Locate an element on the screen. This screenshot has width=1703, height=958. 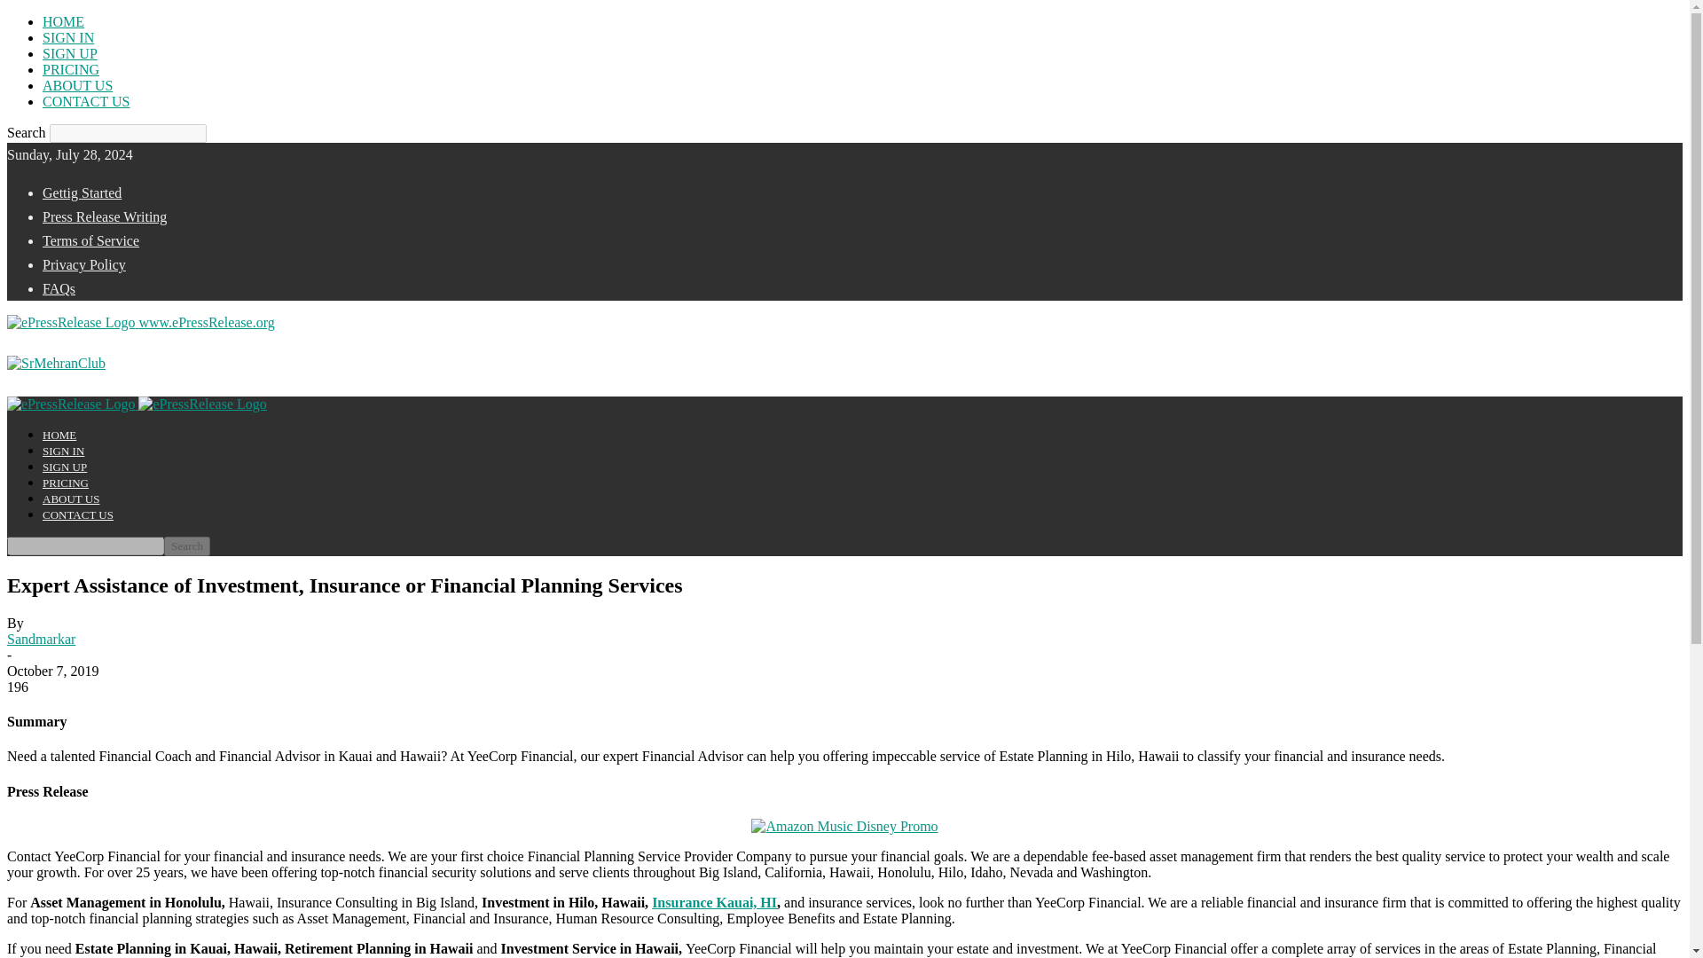
HOME is located at coordinates (59, 435).